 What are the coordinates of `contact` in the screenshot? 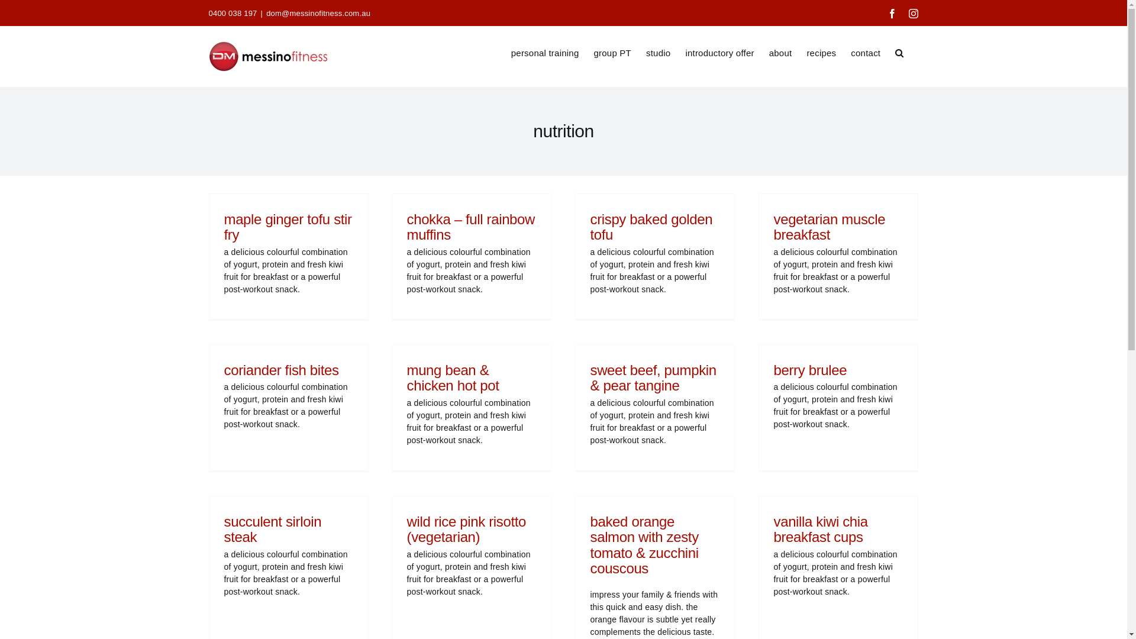 It's located at (866, 53).